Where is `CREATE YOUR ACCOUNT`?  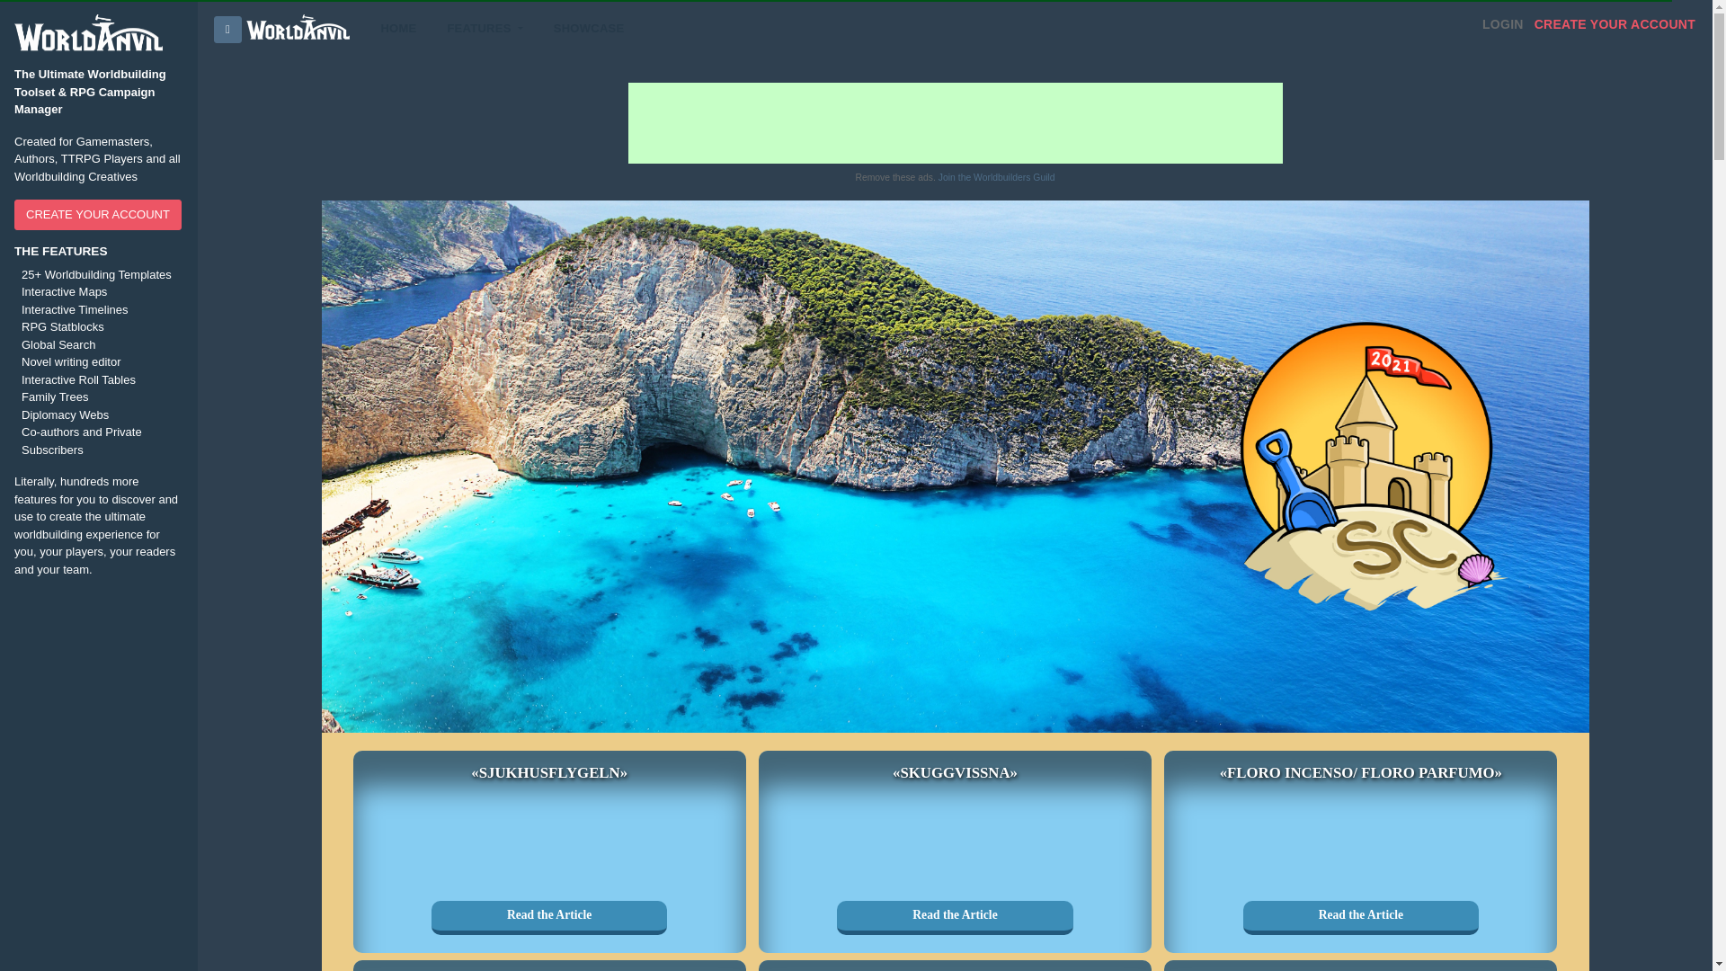
CREATE YOUR ACCOUNT is located at coordinates (1615, 25).